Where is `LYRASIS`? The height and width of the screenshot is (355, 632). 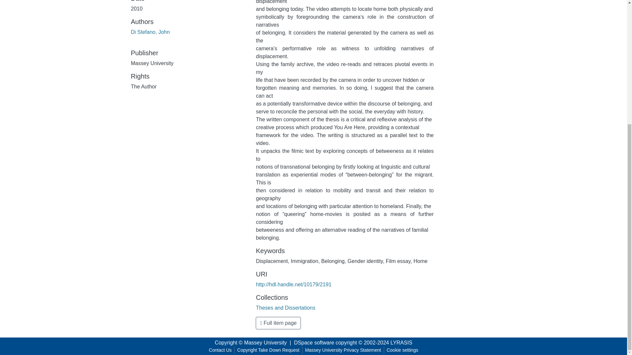 LYRASIS is located at coordinates (401, 343).